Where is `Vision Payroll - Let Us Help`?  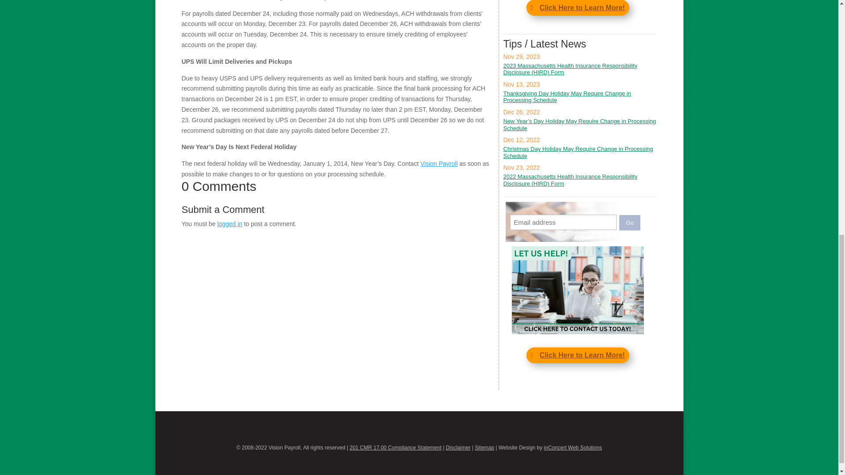 Vision Payroll - Let Us Help is located at coordinates (578, 290).